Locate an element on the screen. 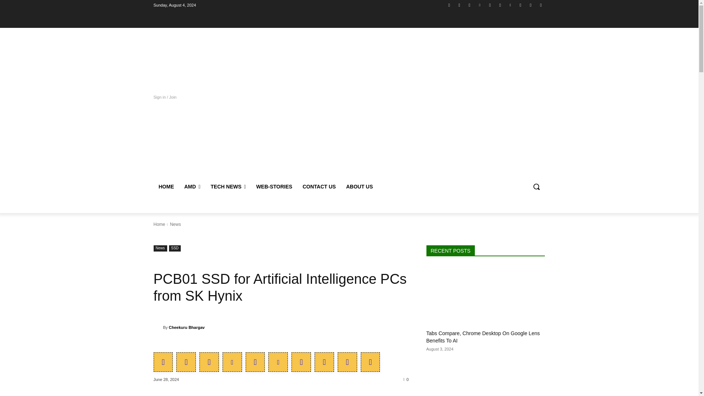 This screenshot has height=396, width=704. Reddit is located at coordinates (531, 5).